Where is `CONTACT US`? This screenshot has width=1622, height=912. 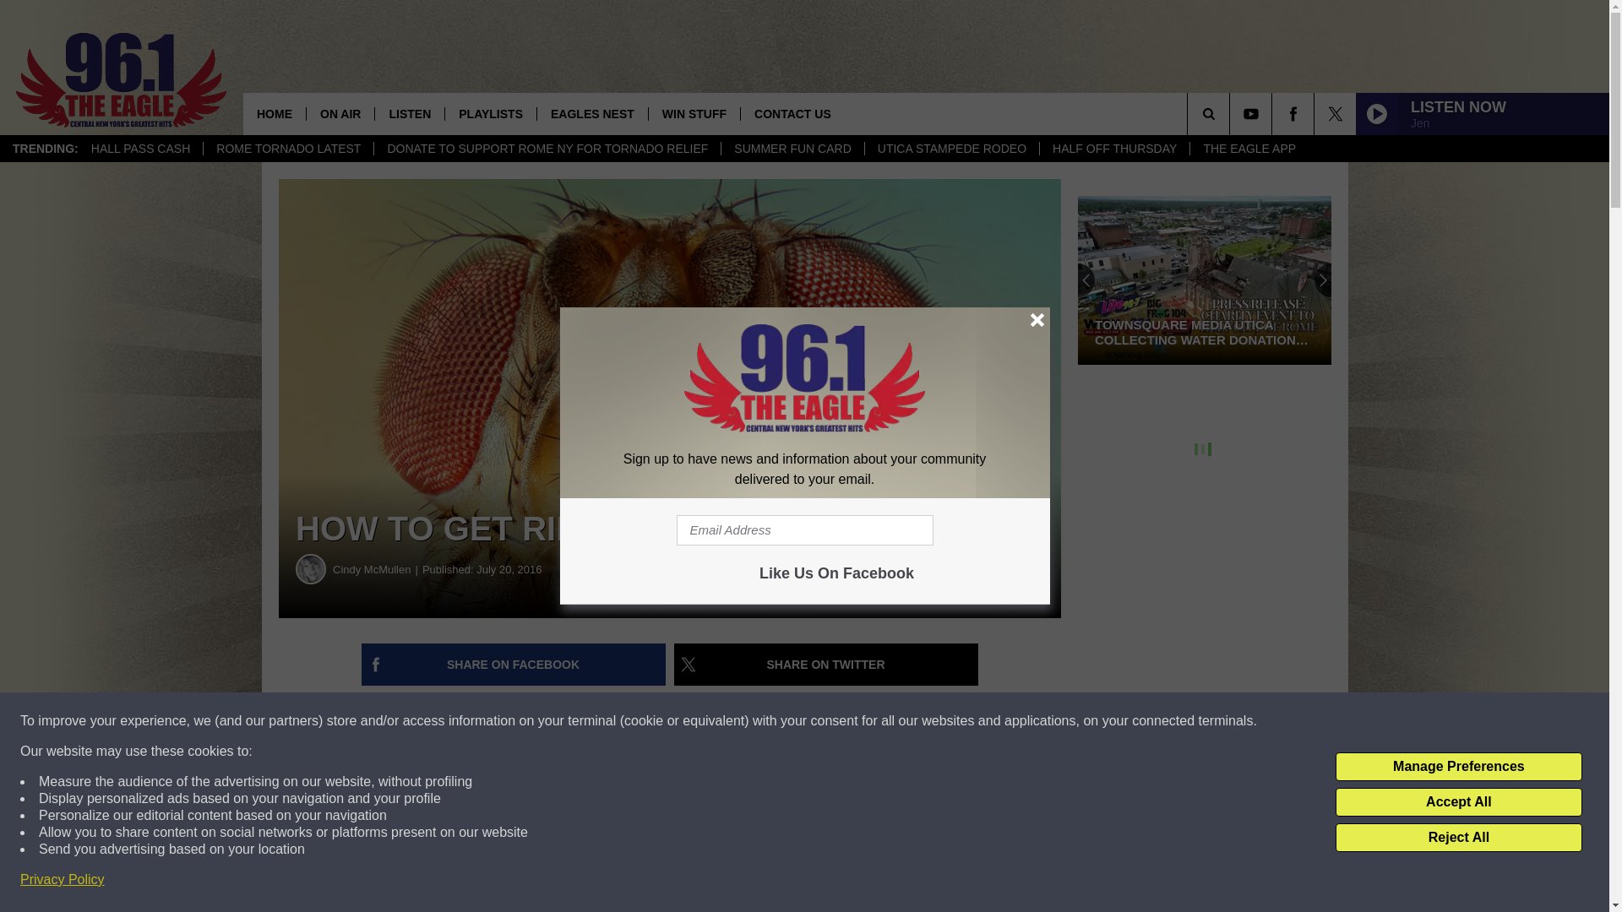 CONTACT US is located at coordinates (792, 113).